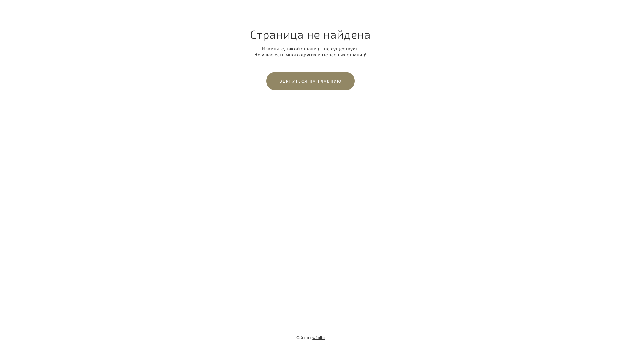 The image size is (621, 349). I want to click on wfolio, so click(319, 337).